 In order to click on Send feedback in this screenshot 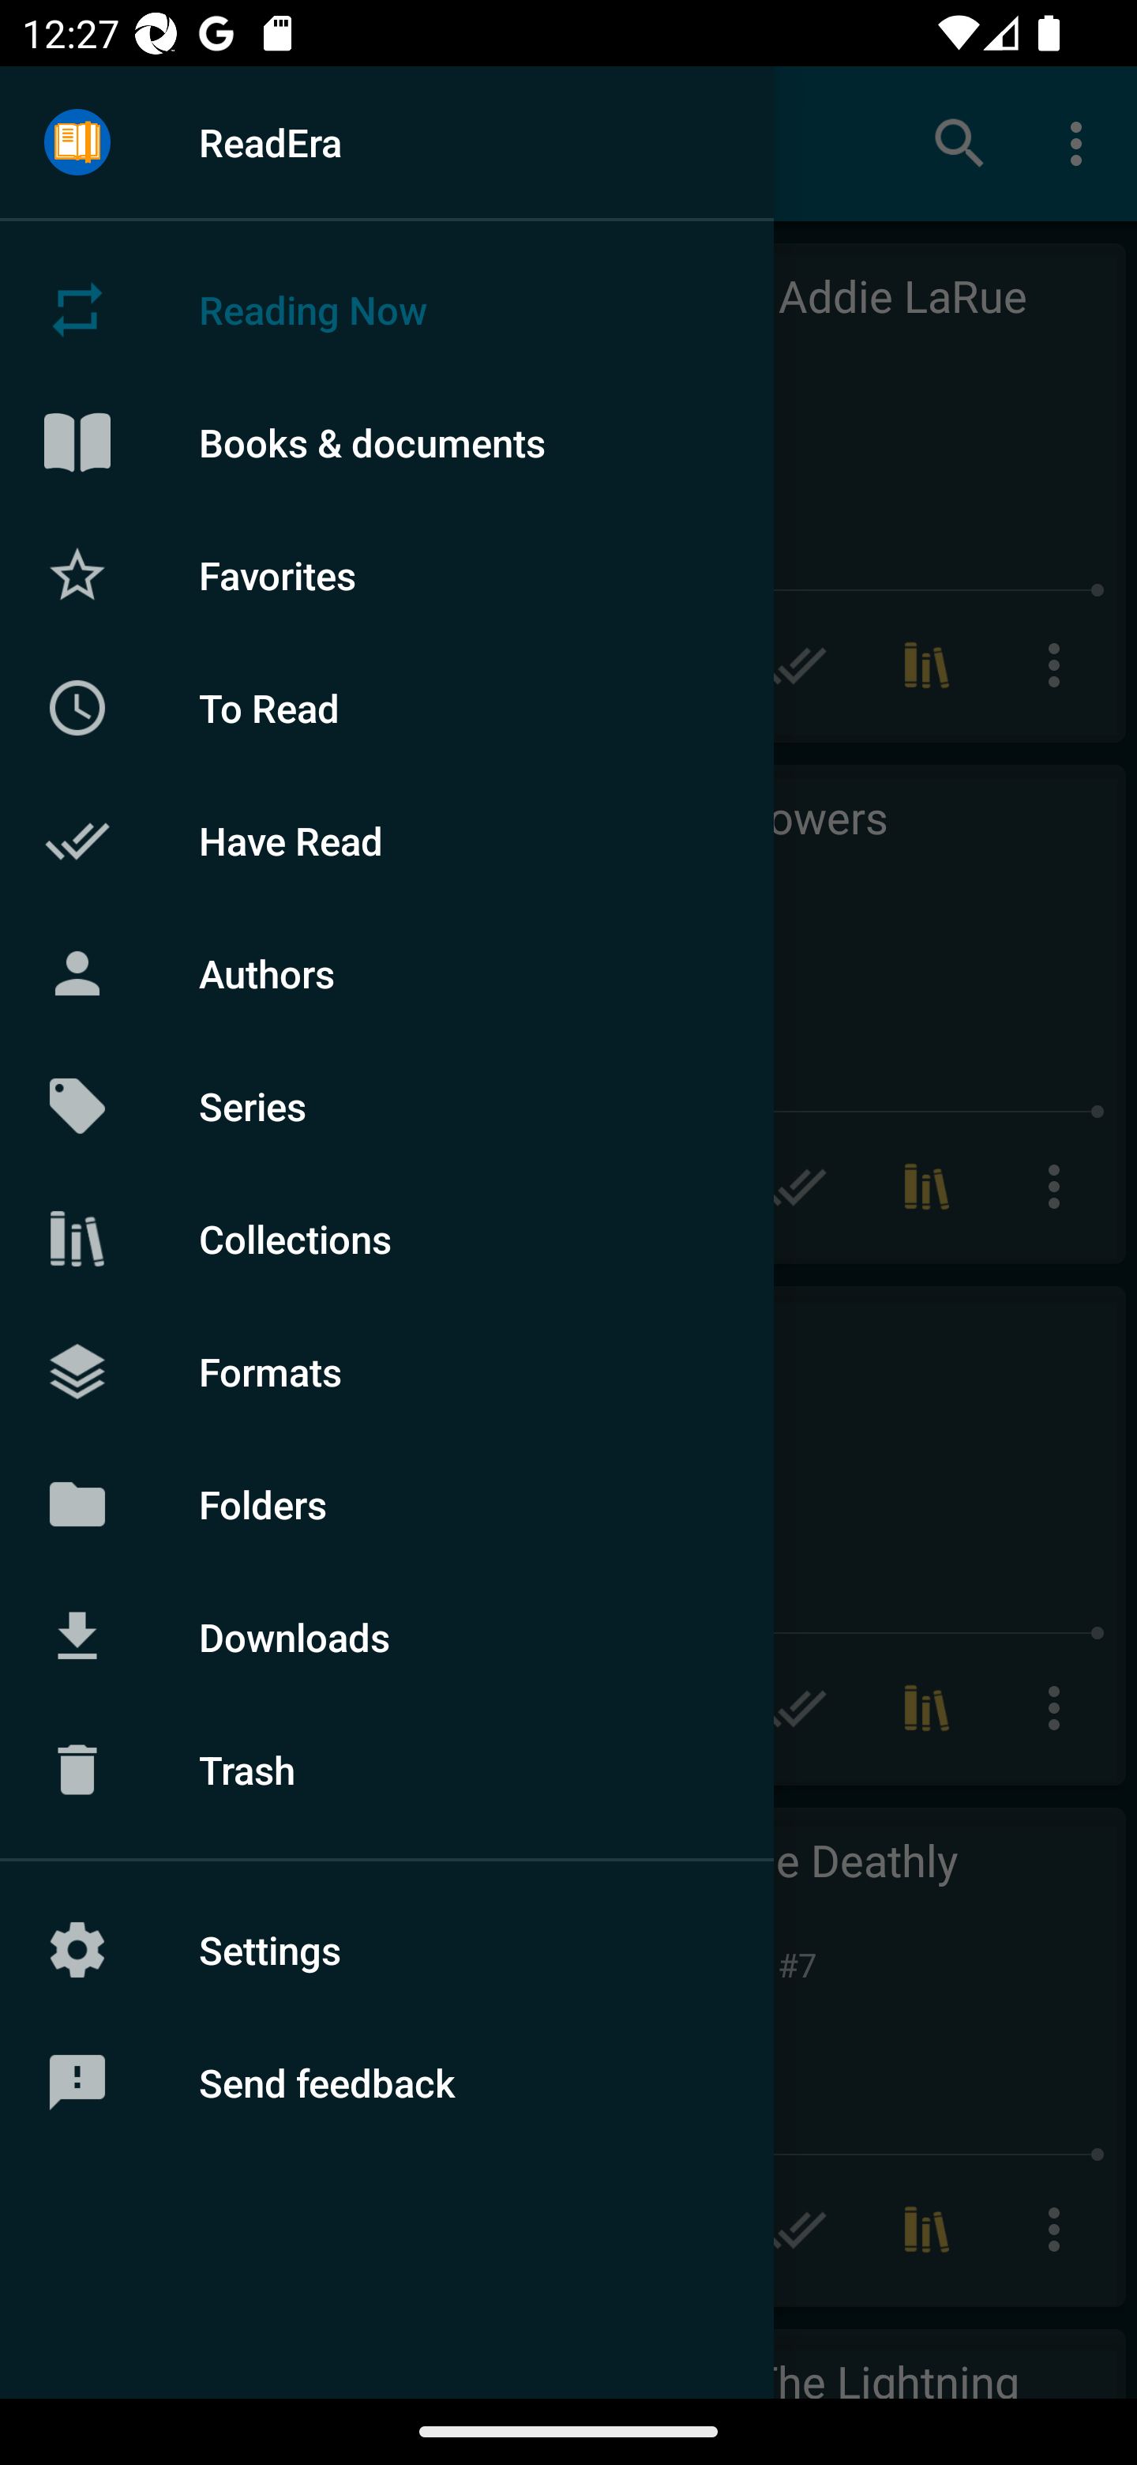, I will do `click(387, 2083)`.